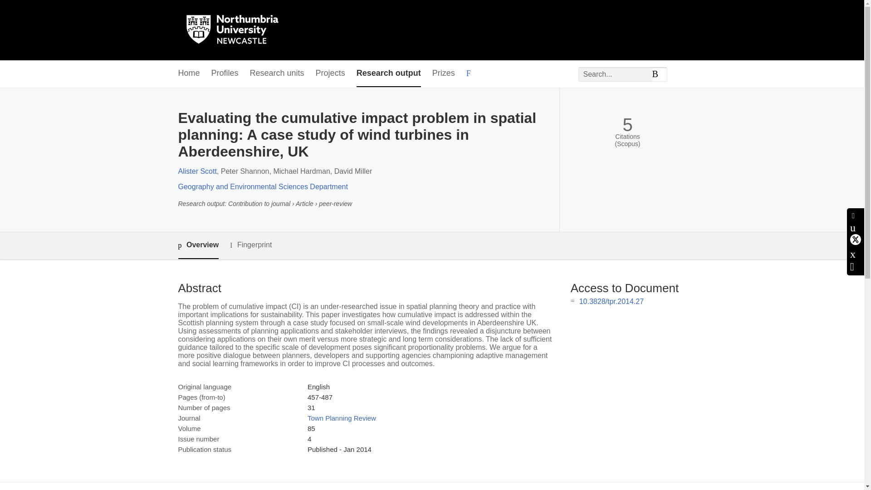 The width and height of the screenshot is (871, 490). I want to click on Projects, so click(330, 73).